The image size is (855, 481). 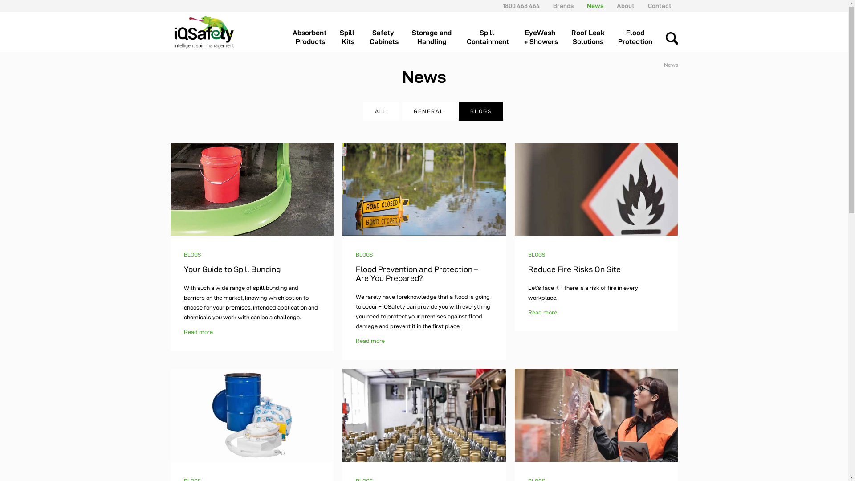 What do you see at coordinates (370, 341) in the screenshot?
I see `Read more` at bounding box center [370, 341].